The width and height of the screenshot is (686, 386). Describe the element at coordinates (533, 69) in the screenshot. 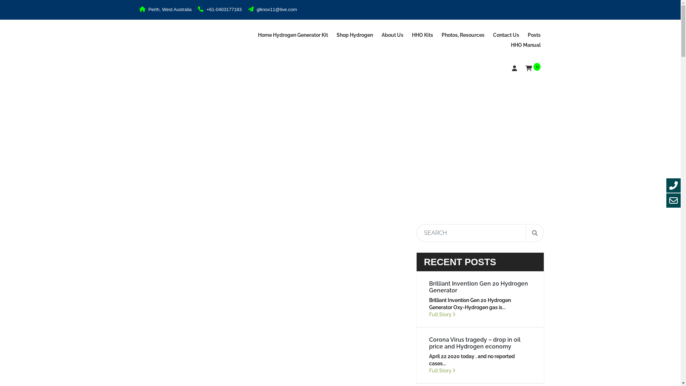

I see `0` at that location.